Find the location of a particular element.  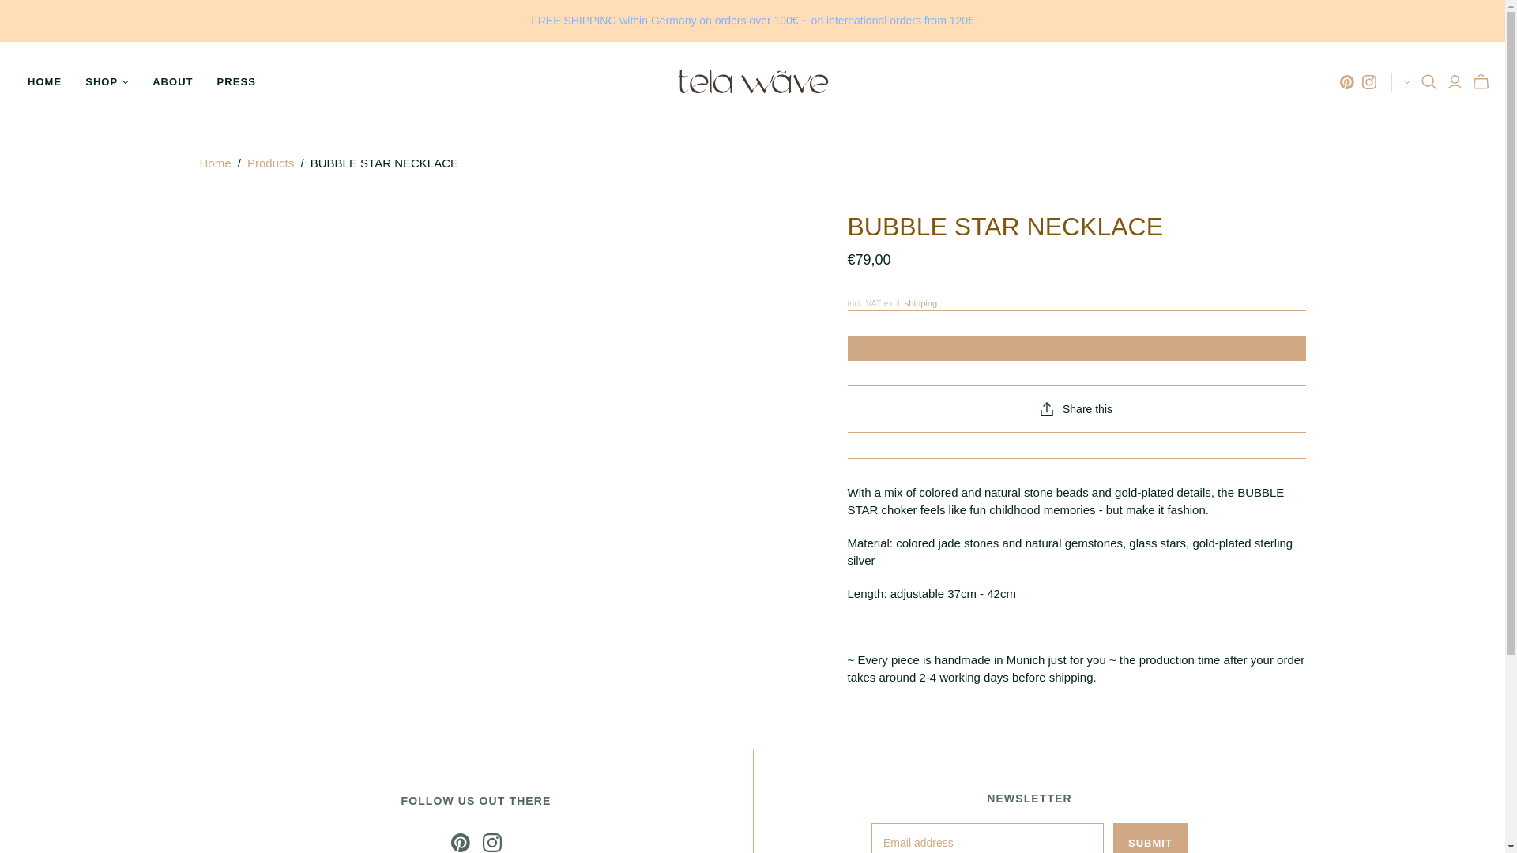

PRESS is located at coordinates (236, 82).